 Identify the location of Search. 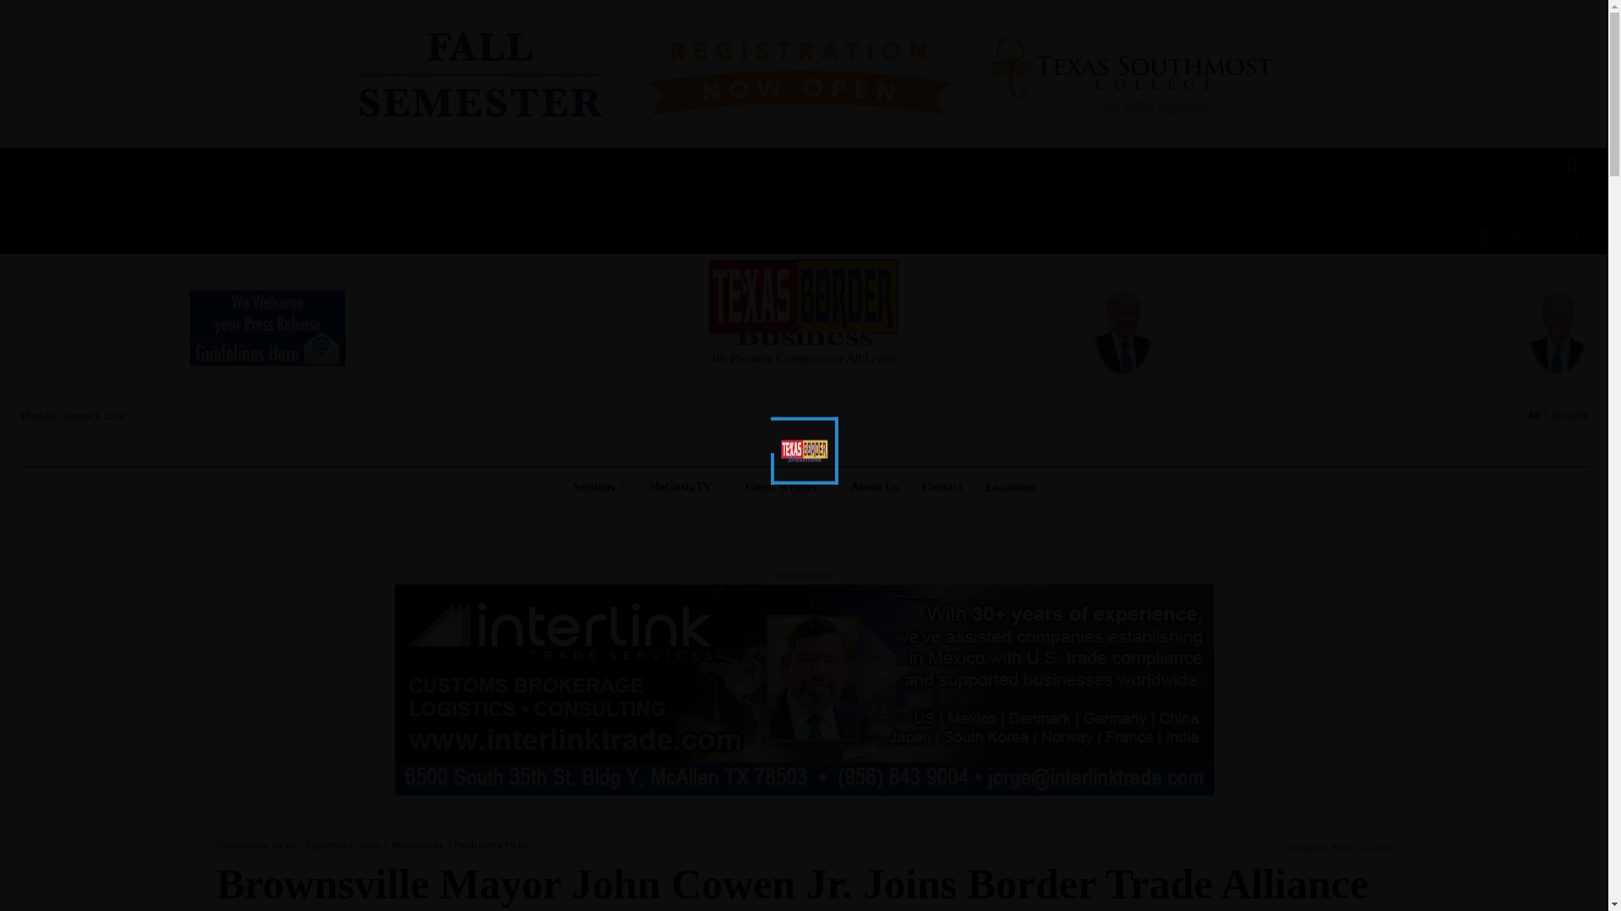
(39, 13).